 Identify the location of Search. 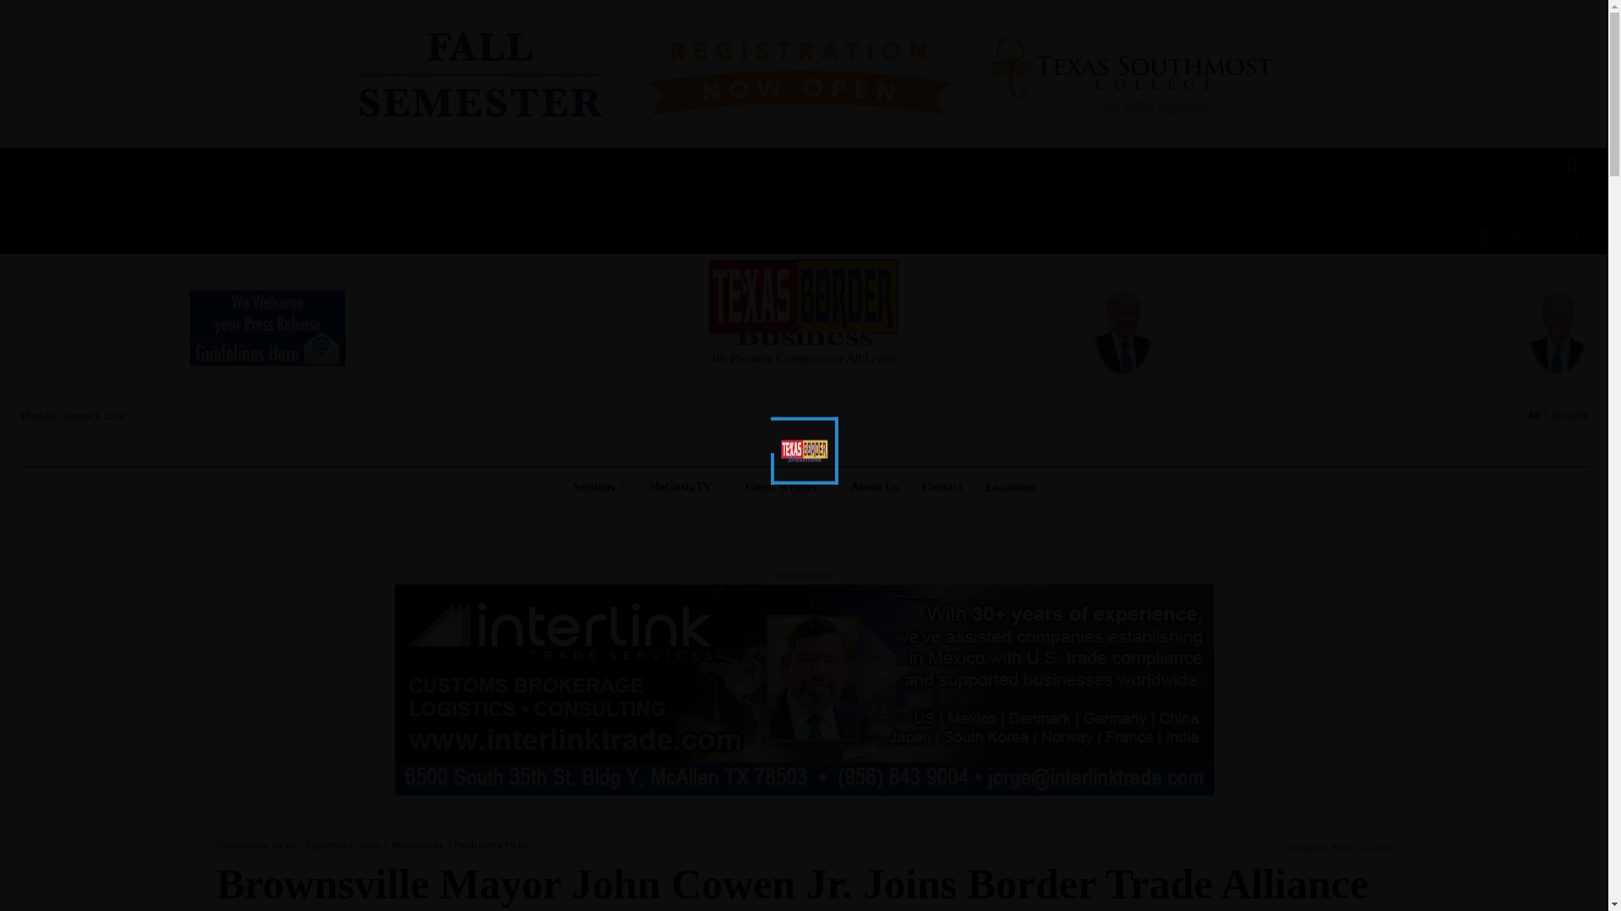
(39, 13).